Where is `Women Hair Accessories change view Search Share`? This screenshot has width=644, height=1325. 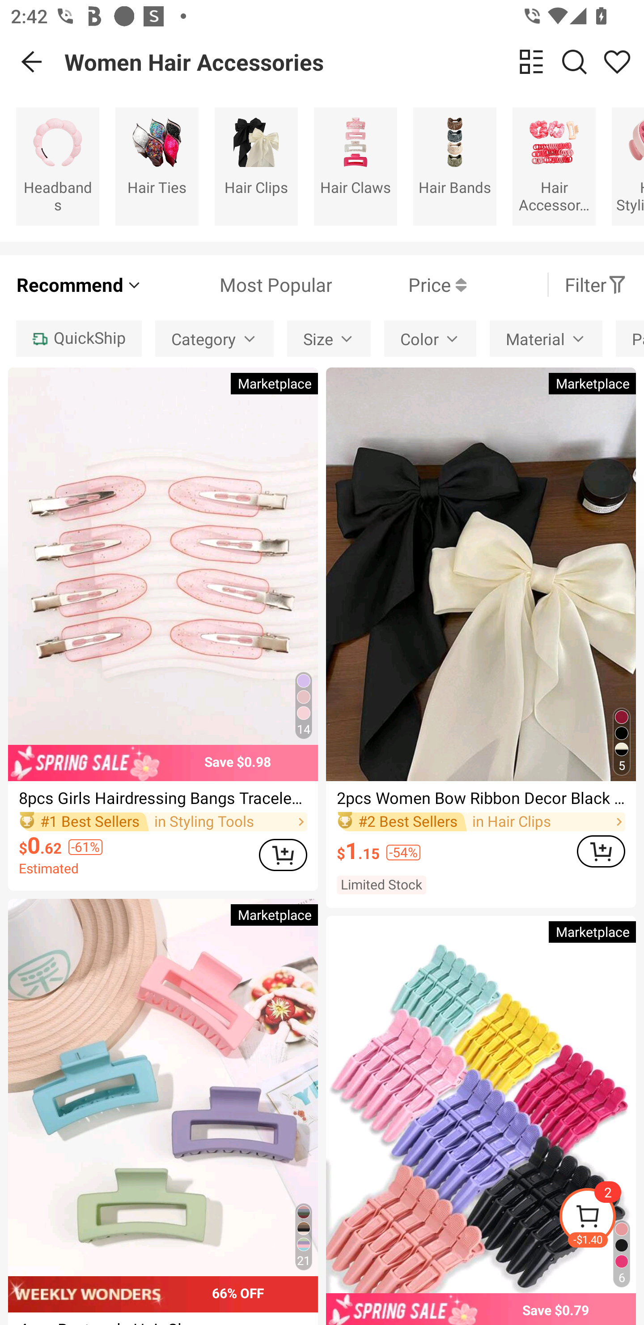
Women Hair Accessories change view Search Share is located at coordinates (354, 62).